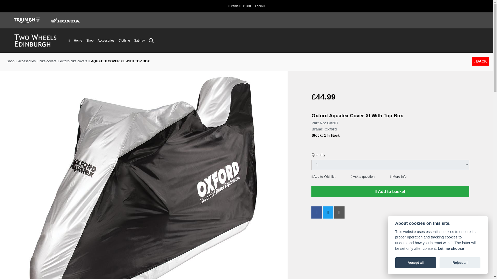 This screenshot has height=279, width=497. Describe the element at coordinates (139, 40) in the screenshot. I see `Sat-nav` at that location.